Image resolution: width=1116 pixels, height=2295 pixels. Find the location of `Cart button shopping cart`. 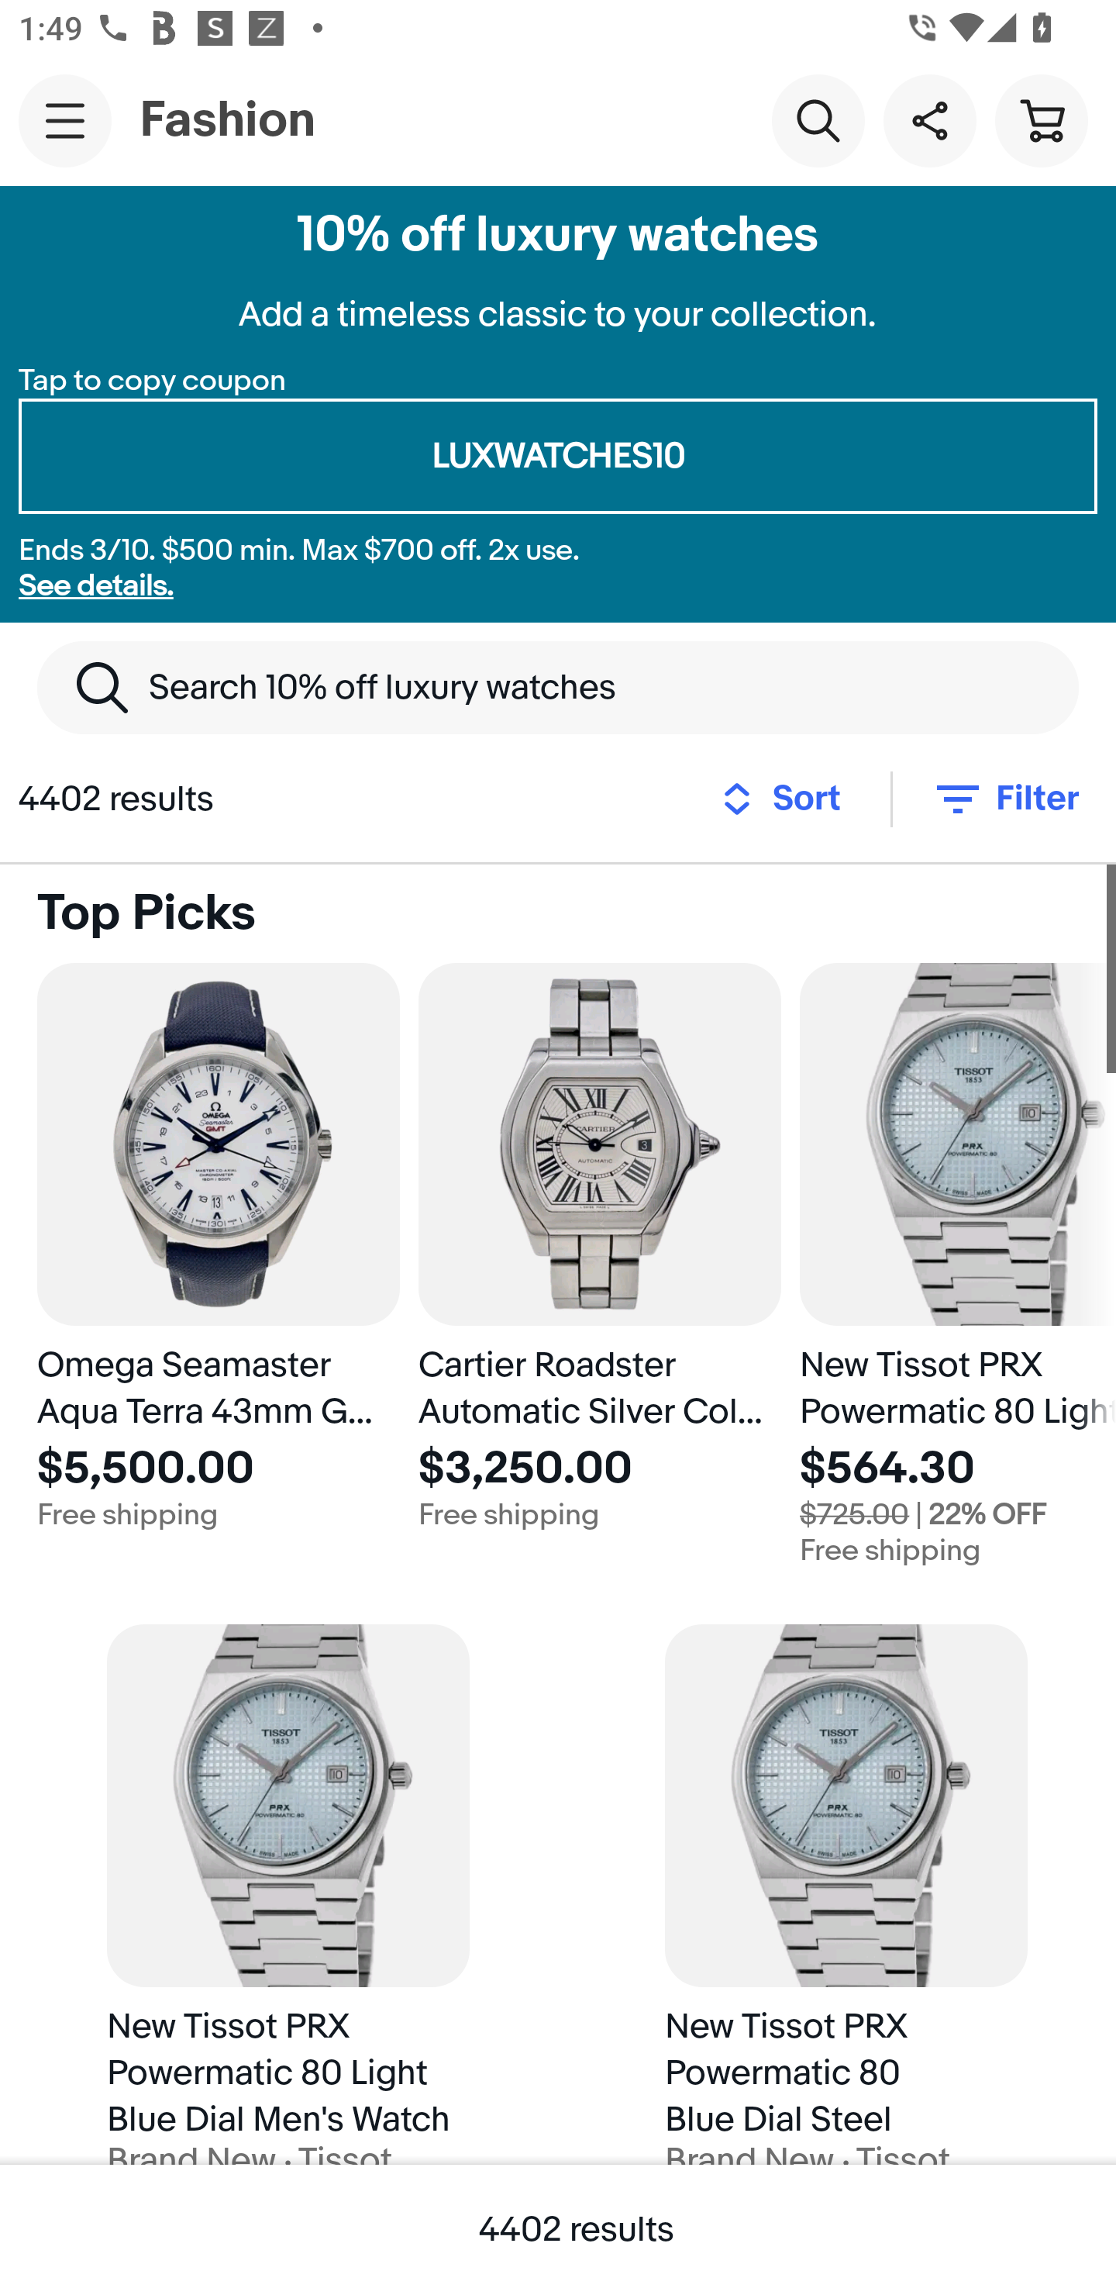

Cart button shopping cart is located at coordinates (1041, 119).